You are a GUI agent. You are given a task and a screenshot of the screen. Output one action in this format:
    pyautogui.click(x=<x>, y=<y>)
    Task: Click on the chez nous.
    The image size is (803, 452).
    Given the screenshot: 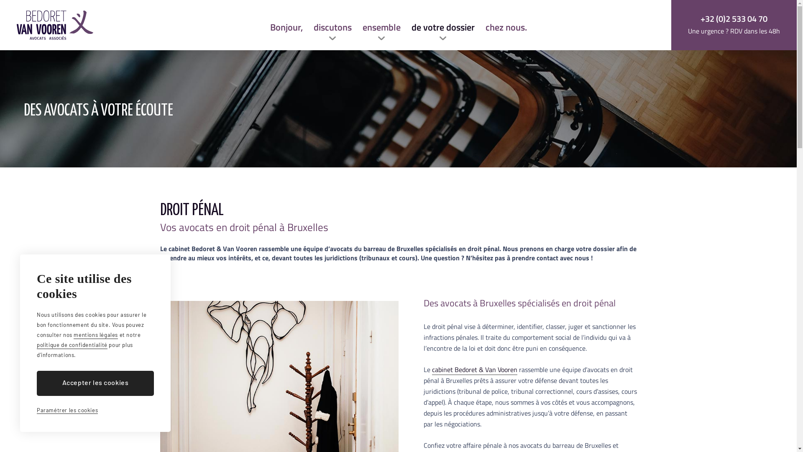 What is the action you would take?
    pyautogui.click(x=506, y=25)
    